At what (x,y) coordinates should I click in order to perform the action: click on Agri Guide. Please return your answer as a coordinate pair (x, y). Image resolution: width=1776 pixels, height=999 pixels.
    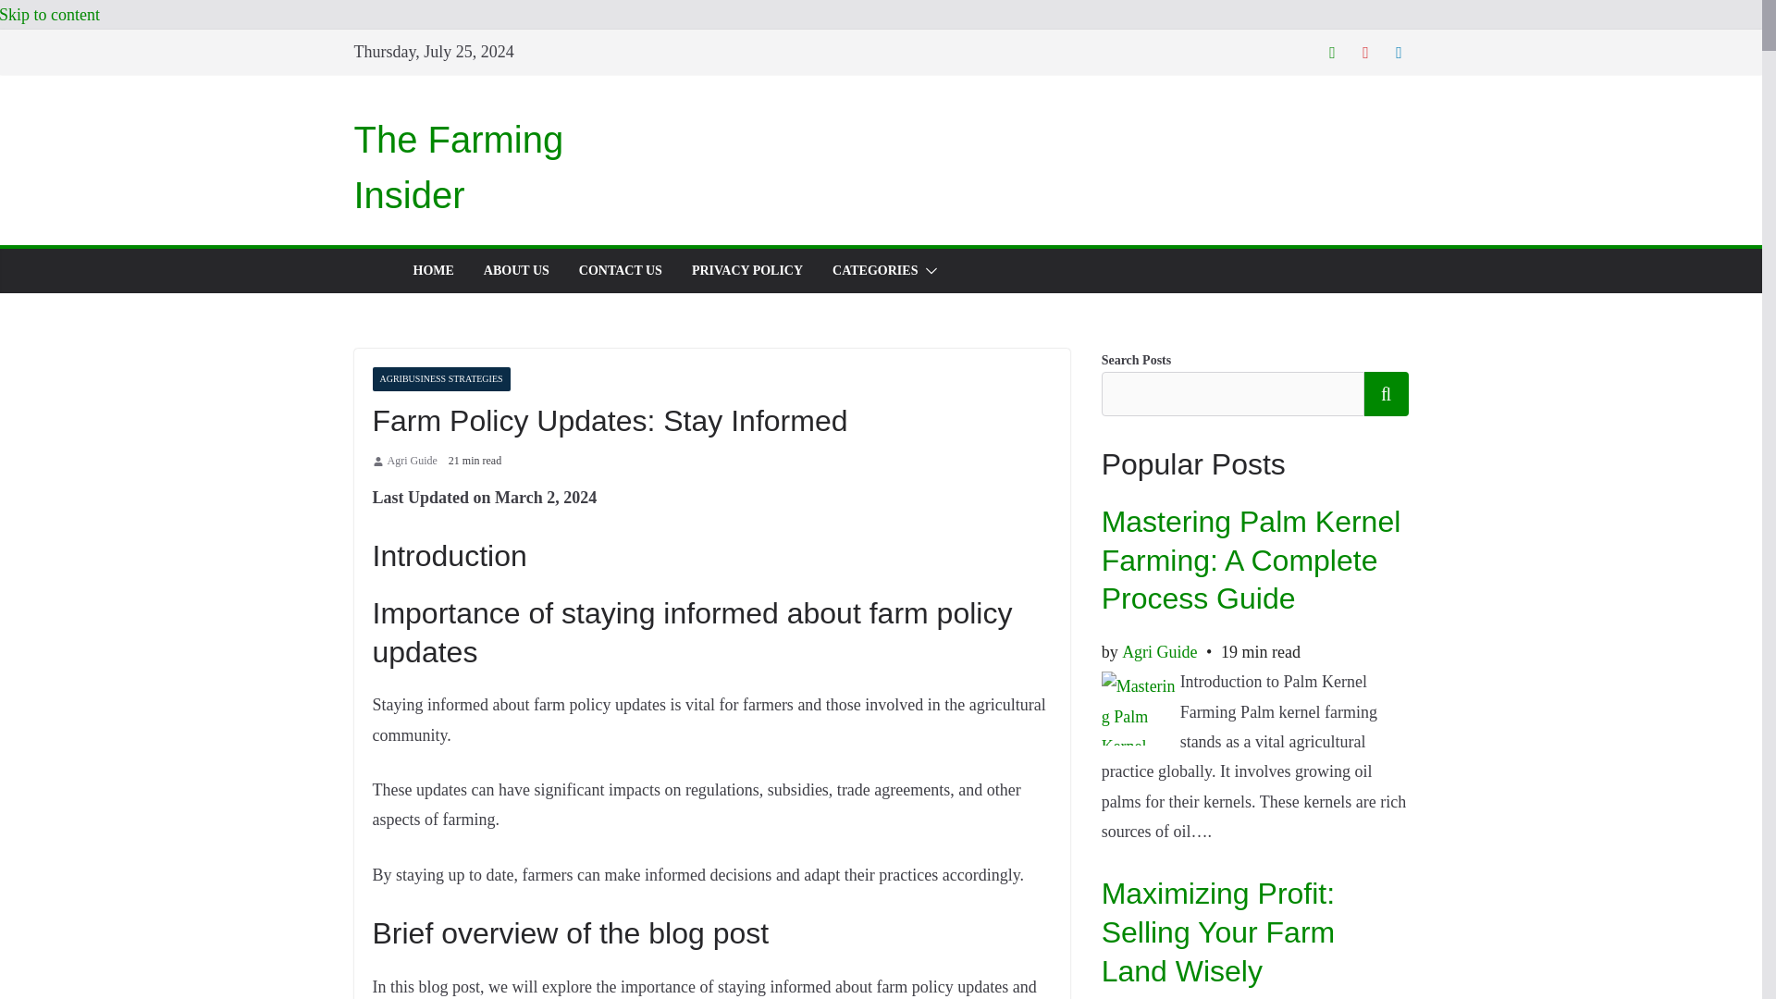
    Looking at the image, I should click on (412, 461).